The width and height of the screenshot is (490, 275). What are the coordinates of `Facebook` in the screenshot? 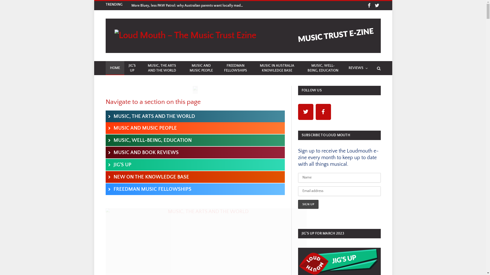 It's located at (323, 112).